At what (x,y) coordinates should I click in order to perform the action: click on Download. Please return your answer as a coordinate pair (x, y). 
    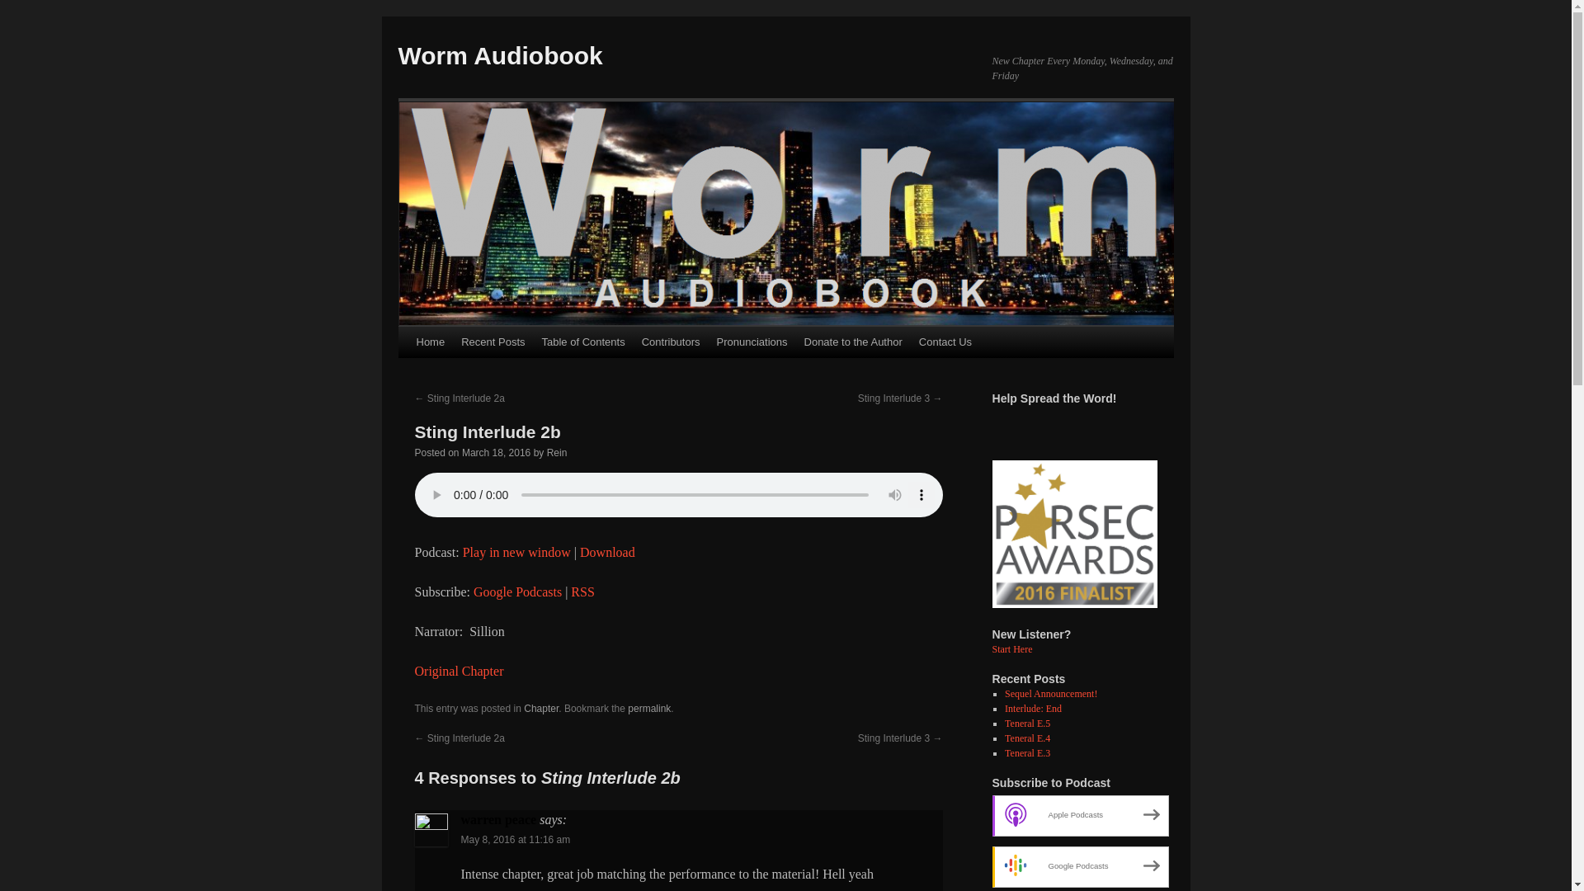
    Looking at the image, I should click on (607, 552).